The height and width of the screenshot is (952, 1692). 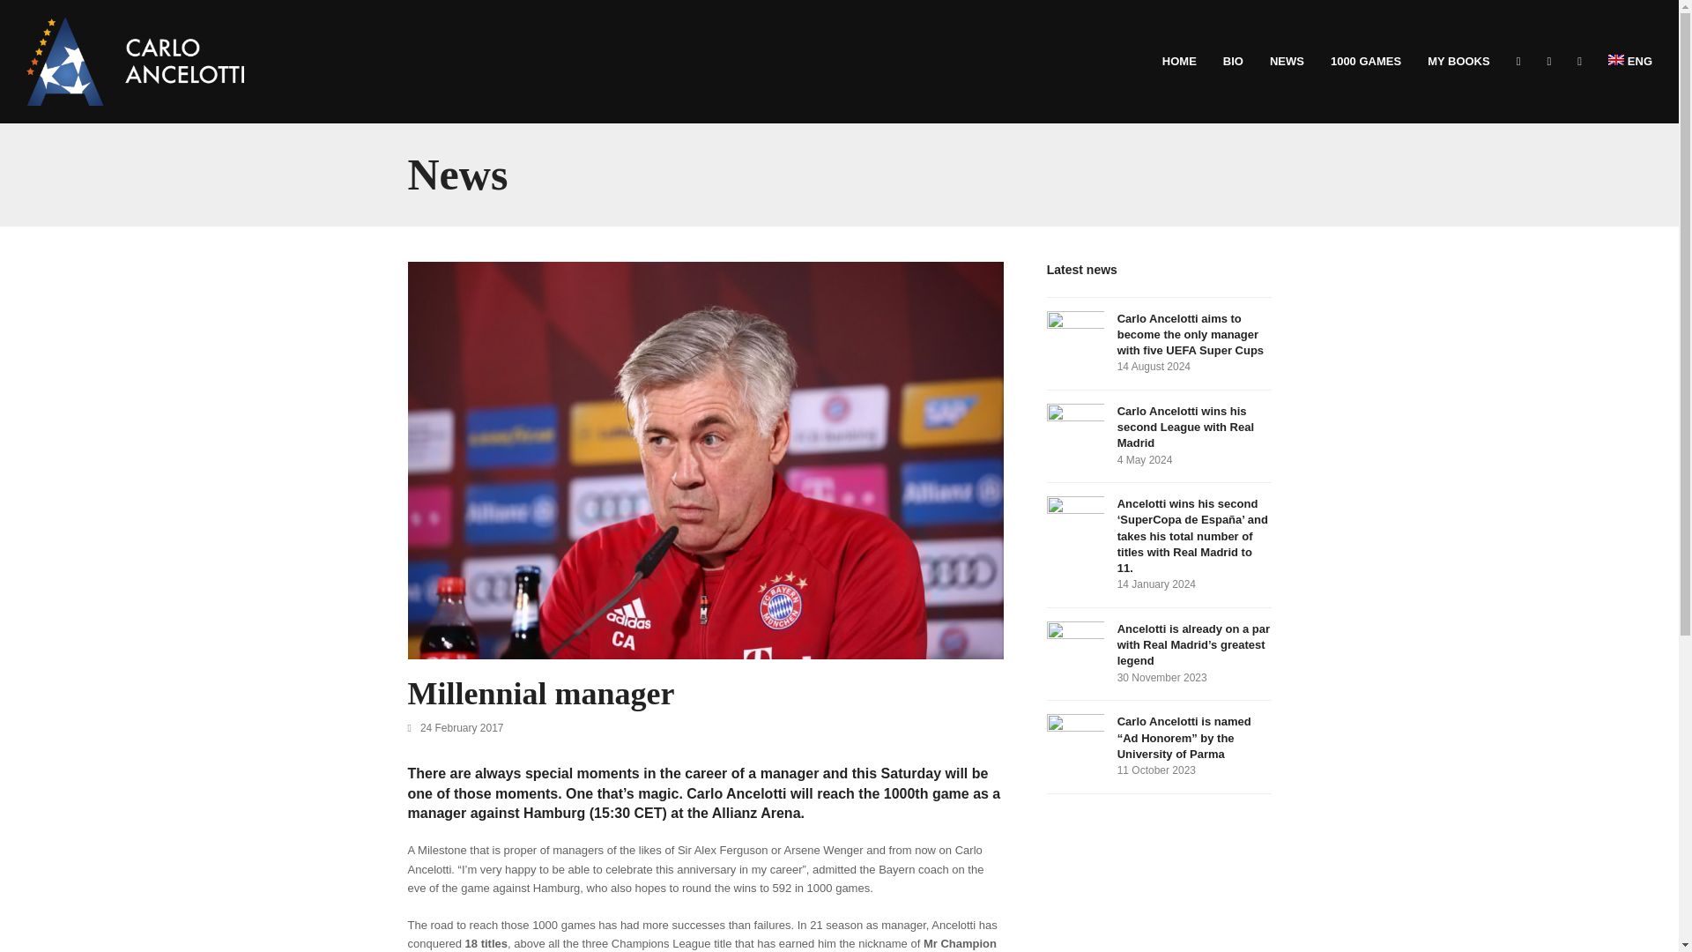 What do you see at coordinates (1287, 62) in the screenshot?
I see `NEWS` at bounding box center [1287, 62].